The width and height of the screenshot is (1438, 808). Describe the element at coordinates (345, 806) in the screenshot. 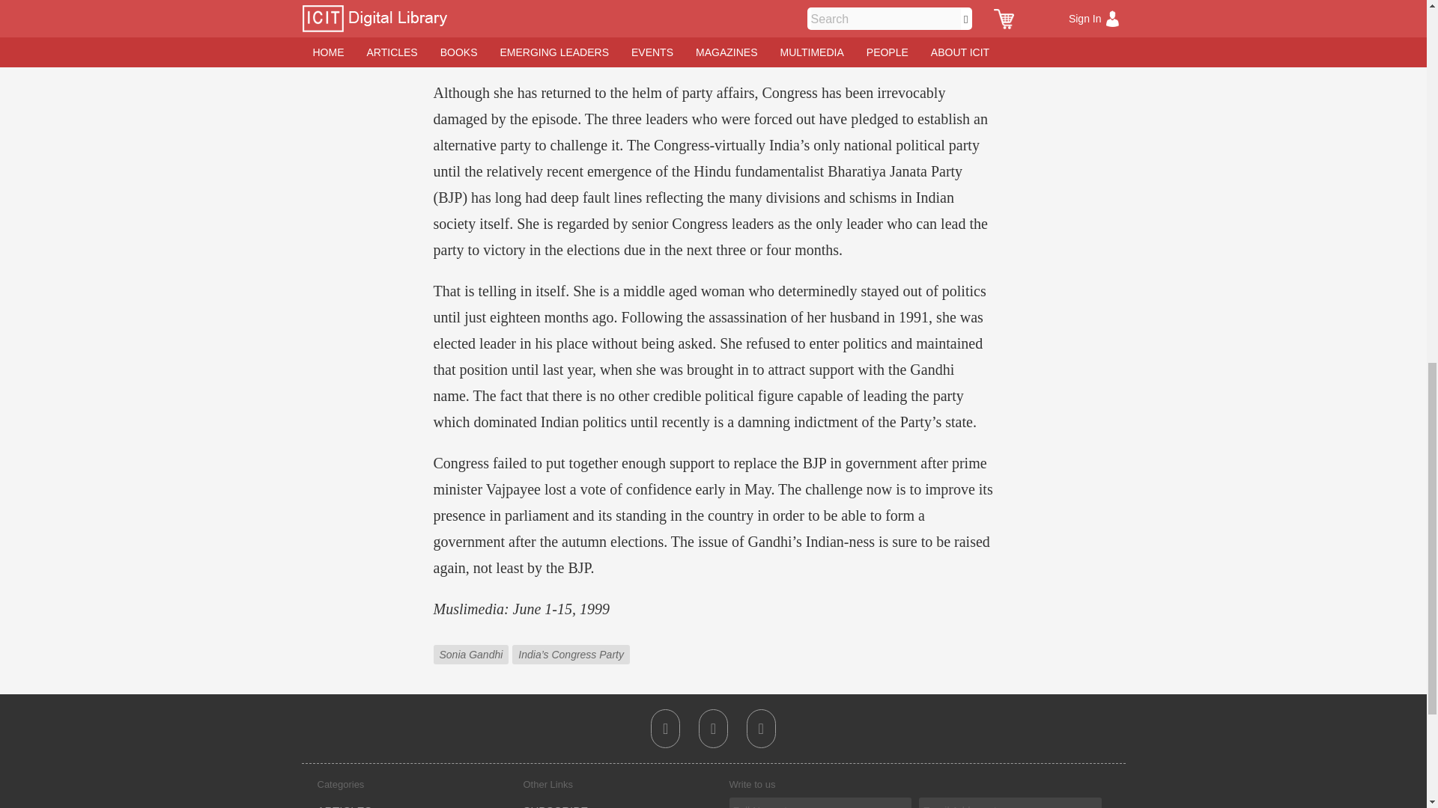

I see `ARTICLES` at that location.